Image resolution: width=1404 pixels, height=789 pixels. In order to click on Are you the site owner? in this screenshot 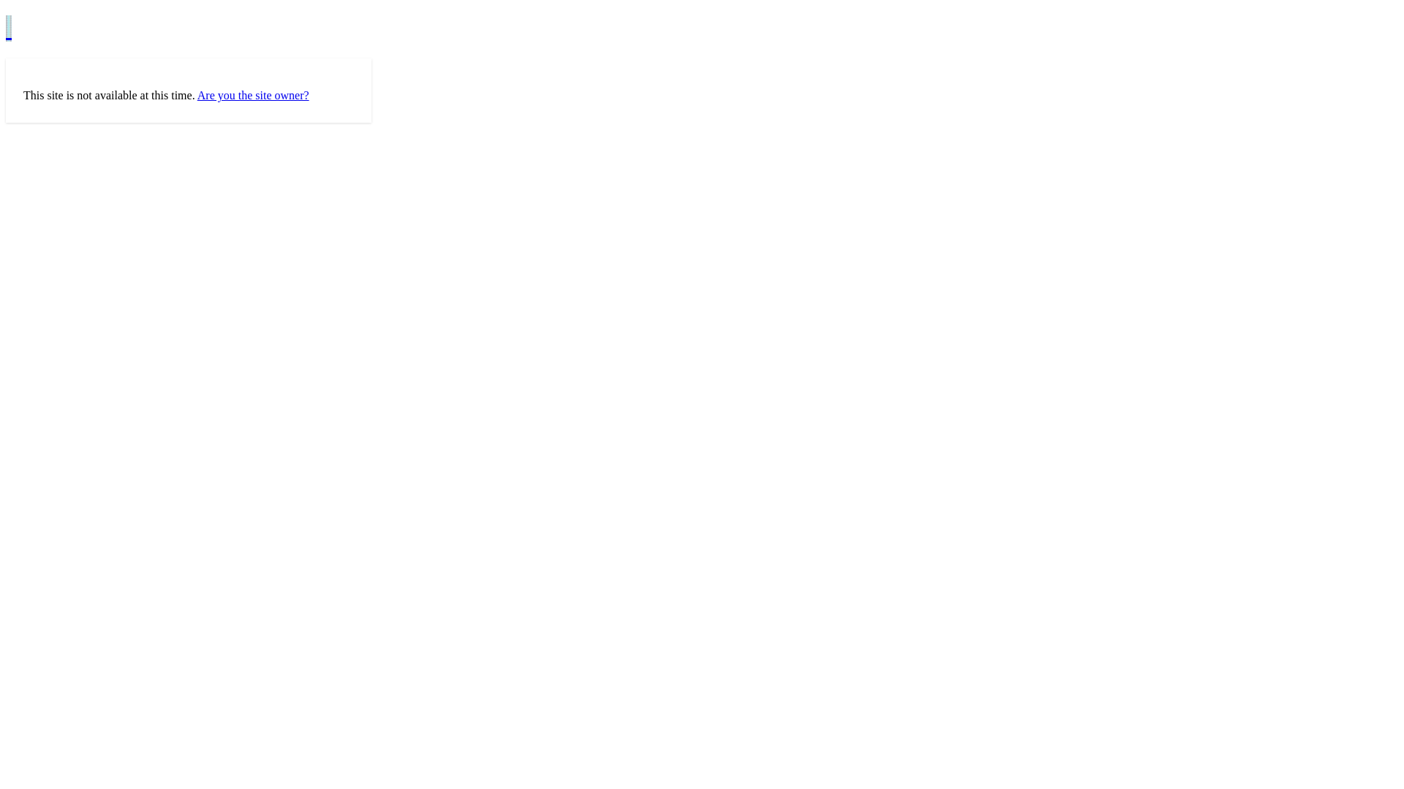, I will do `click(253, 95)`.